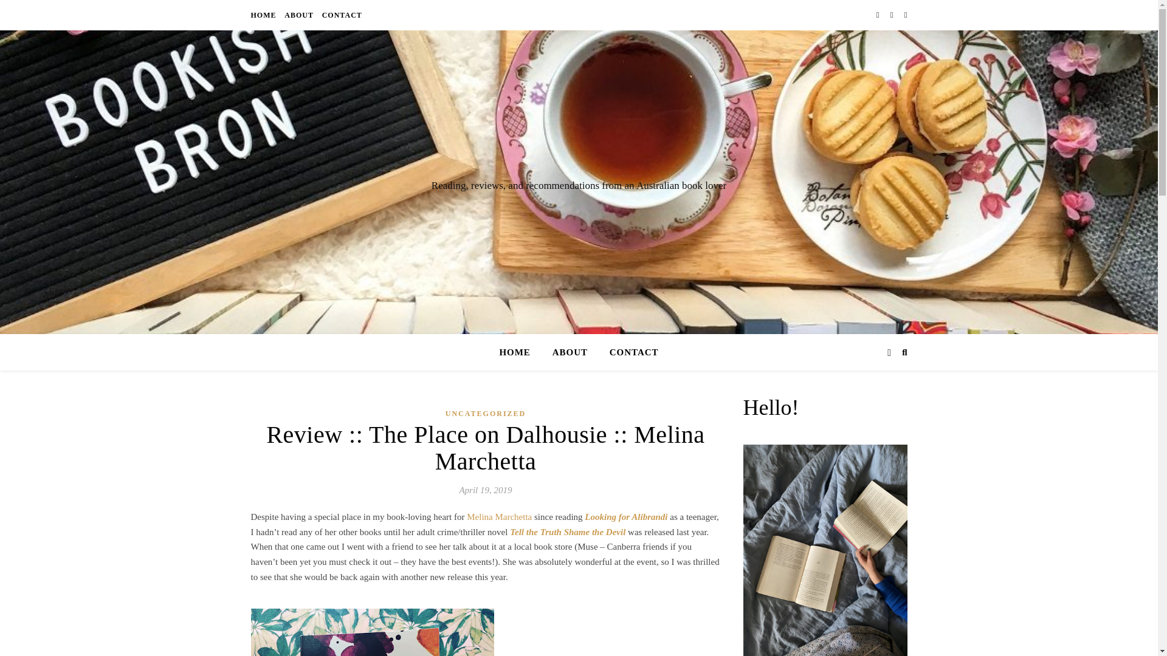 The width and height of the screenshot is (1167, 656). What do you see at coordinates (486, 414) in the screenshot?
I see `UNCATEGORIZED` at bounding box center [486, 414].